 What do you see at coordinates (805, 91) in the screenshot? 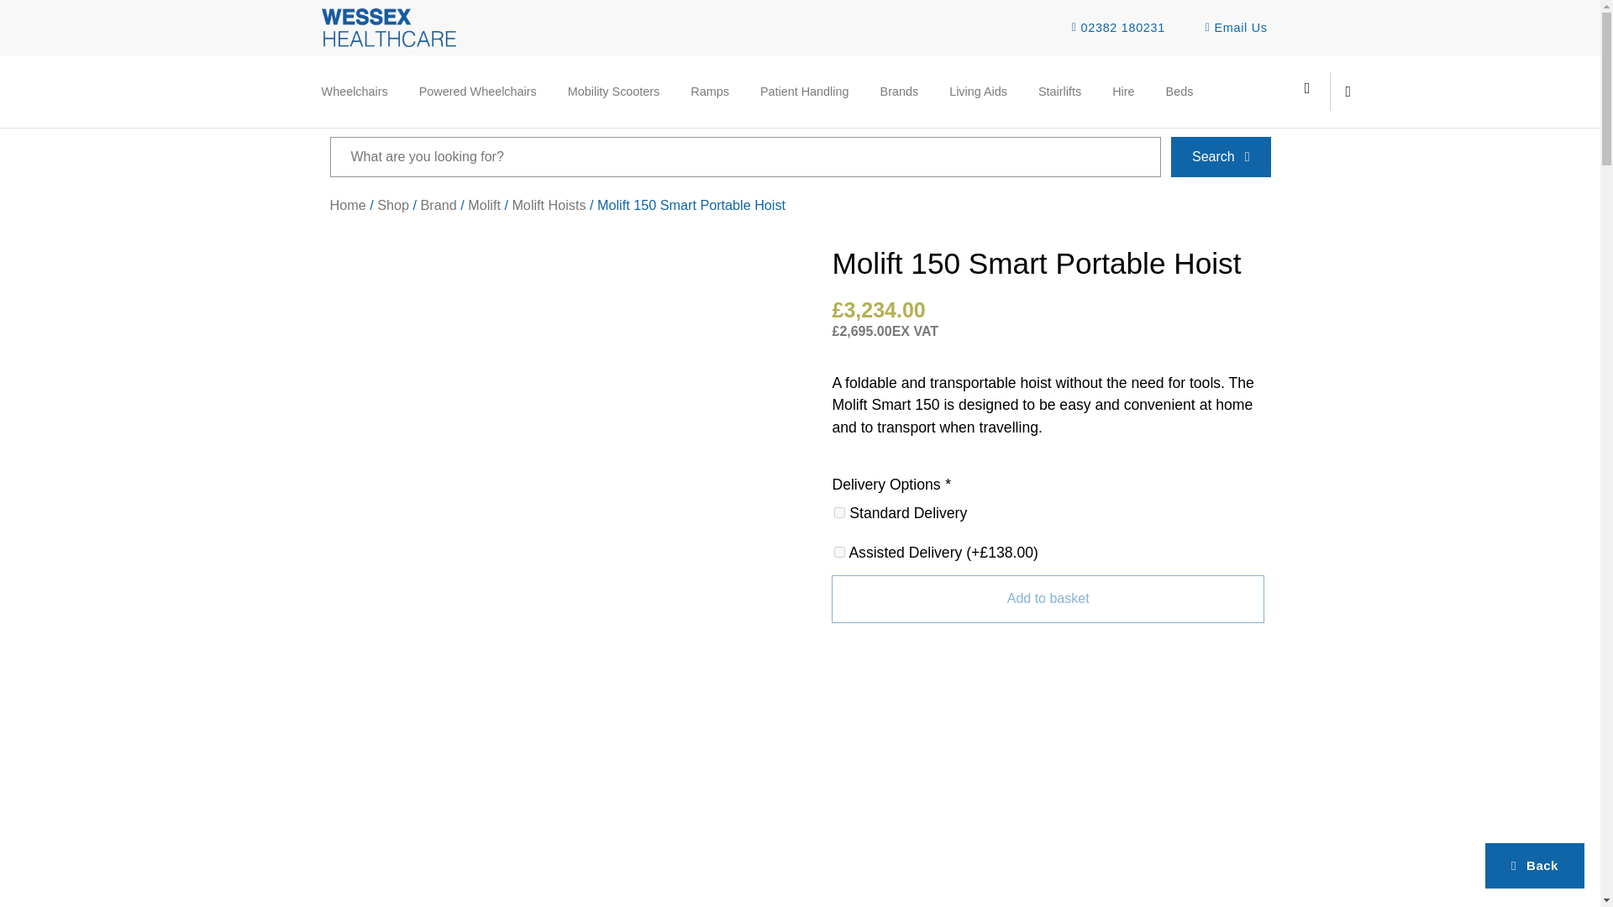
I see `Patient Handling` at bounding box center [805, 91].